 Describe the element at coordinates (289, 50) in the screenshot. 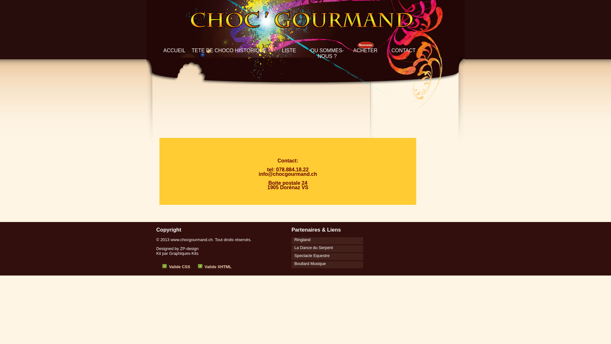

I see `LISTE` at that location.